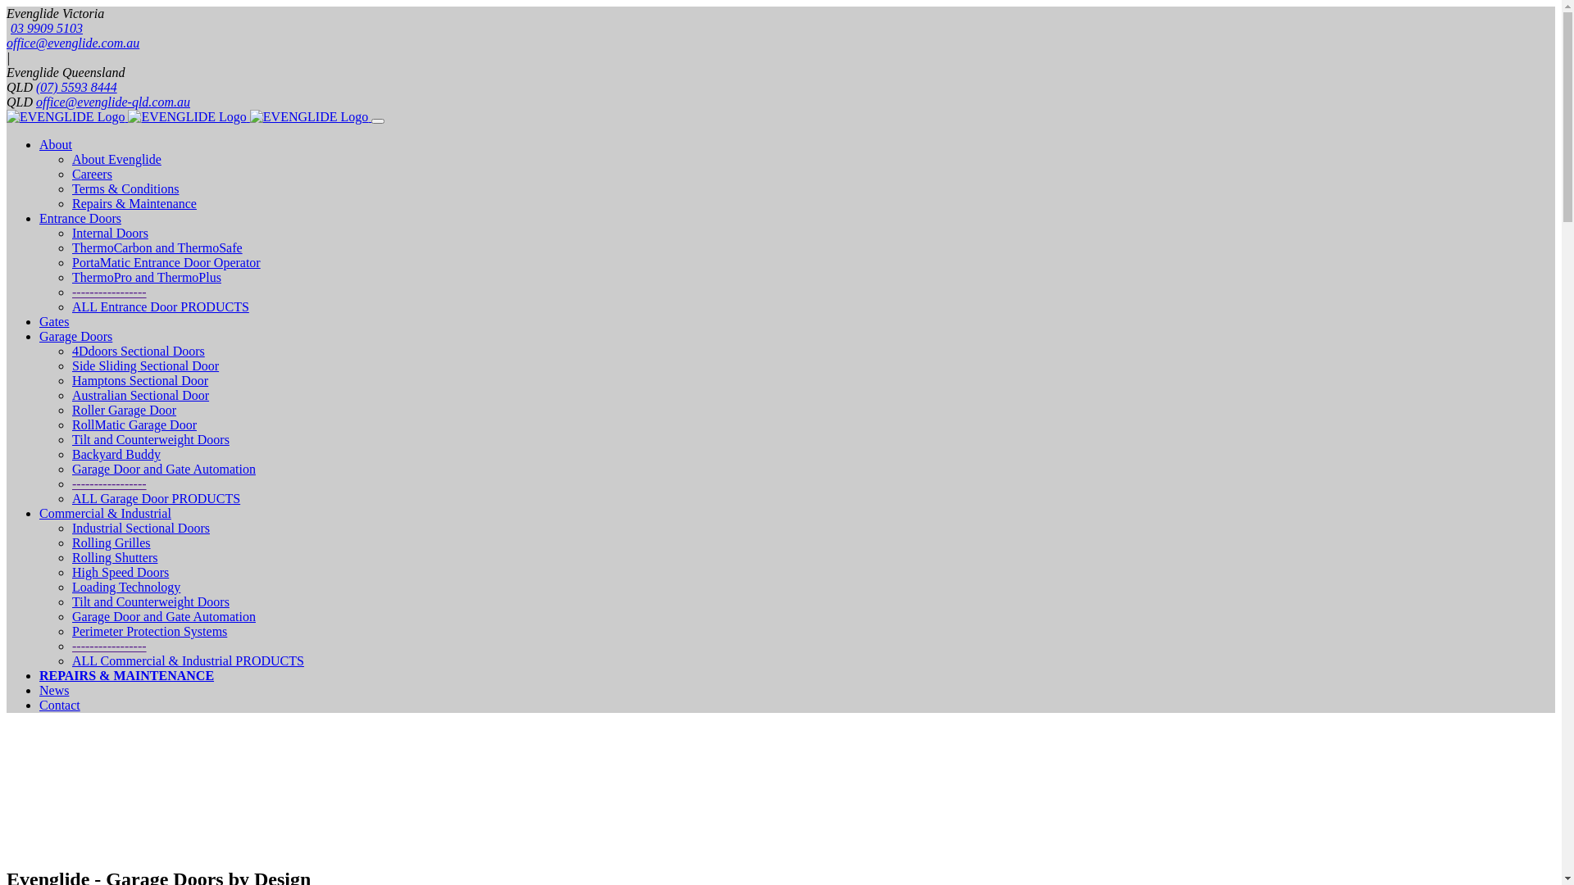  Describe the element at coordinates (139, 351) in the screenshot. I see `4Ddoors Sectional Doors` at that location.